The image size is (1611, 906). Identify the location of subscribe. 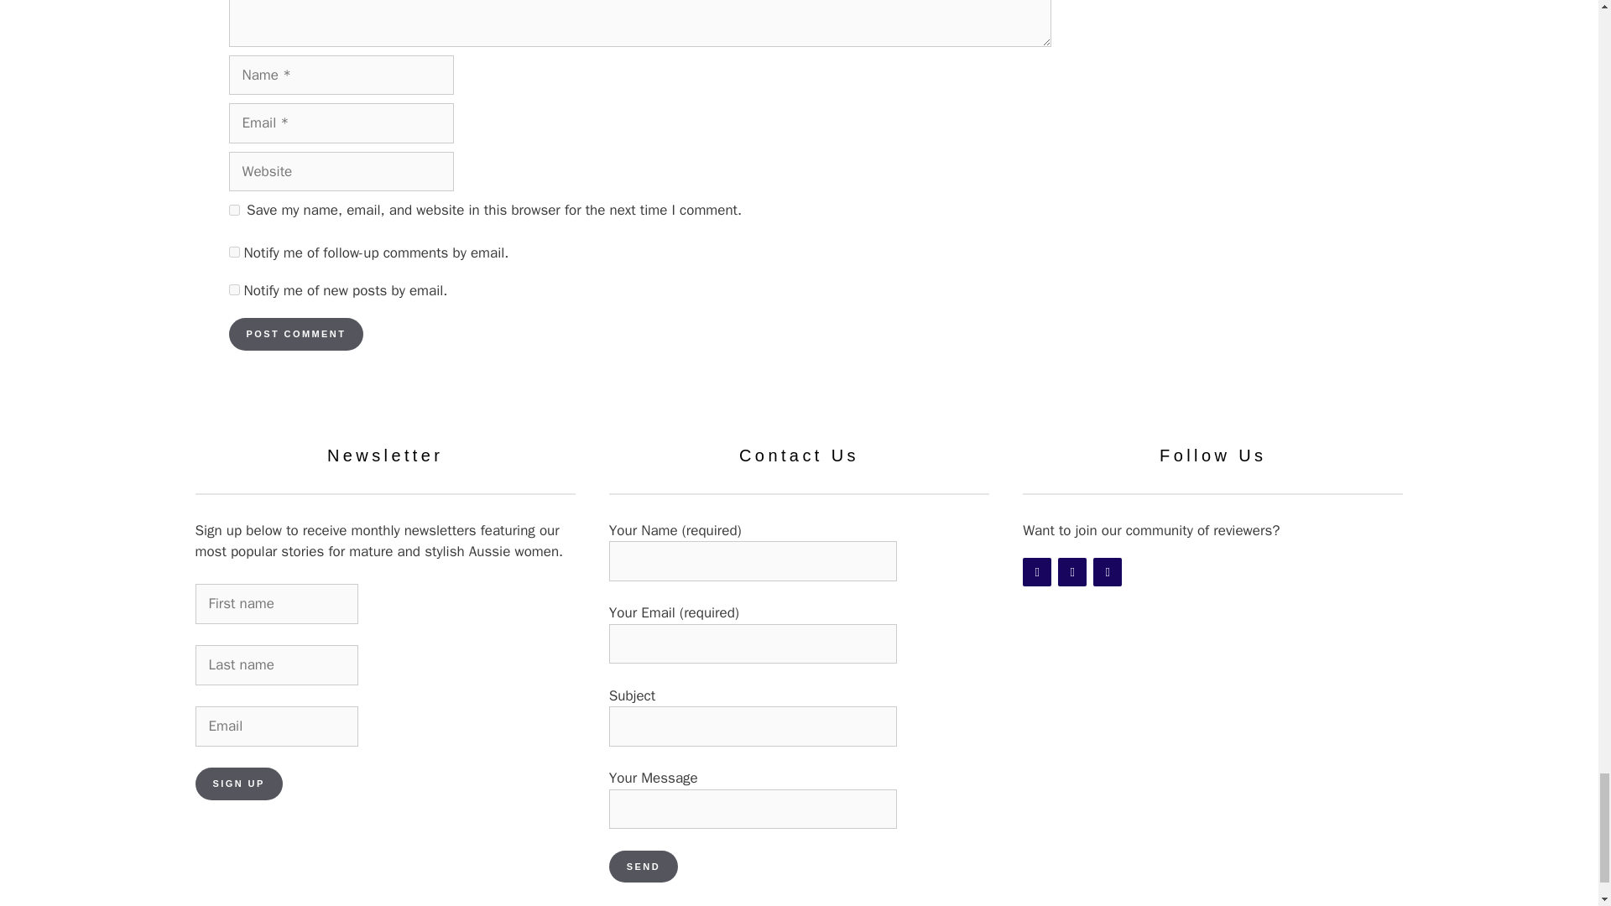
(233, 252).